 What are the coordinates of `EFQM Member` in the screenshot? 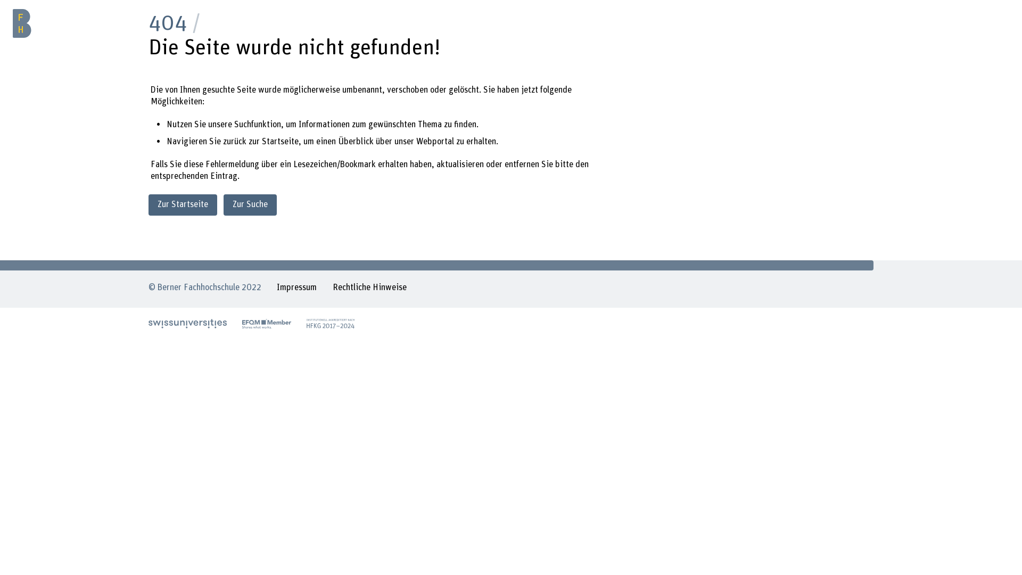 It's located at (267, 324).